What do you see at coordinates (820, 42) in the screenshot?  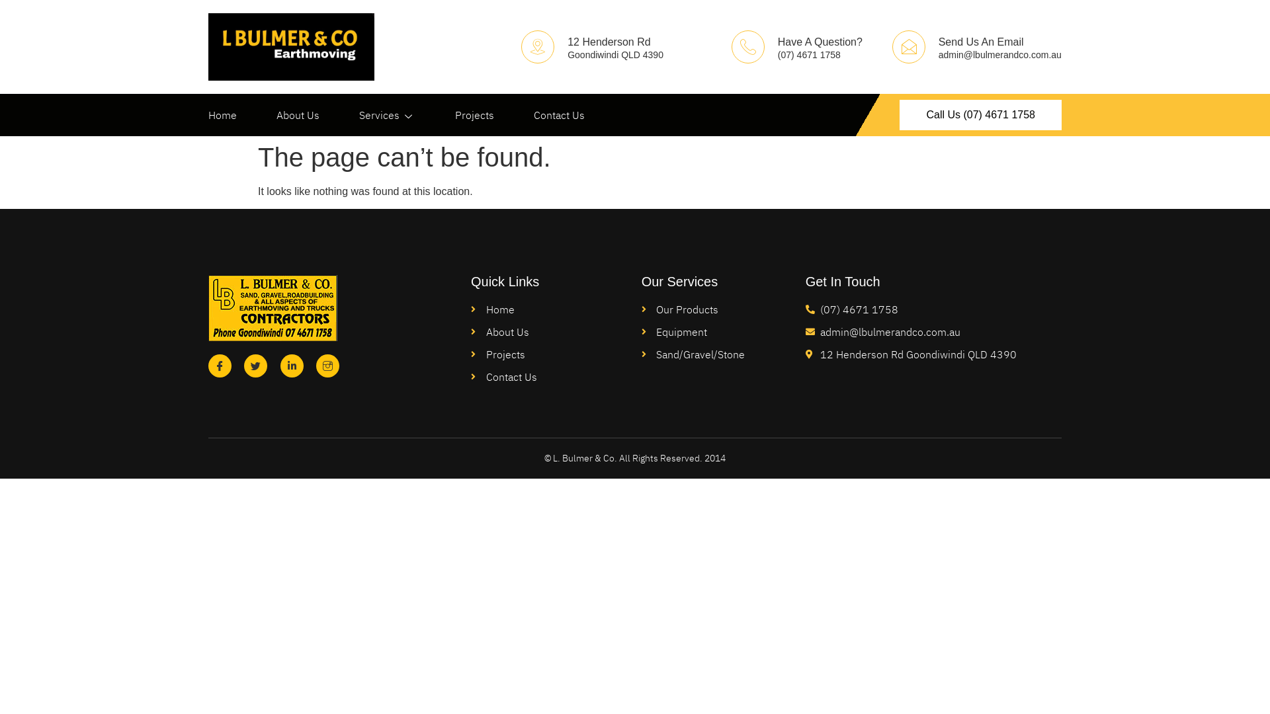 I see `Have A Question?` at bounding box center [820, 42].